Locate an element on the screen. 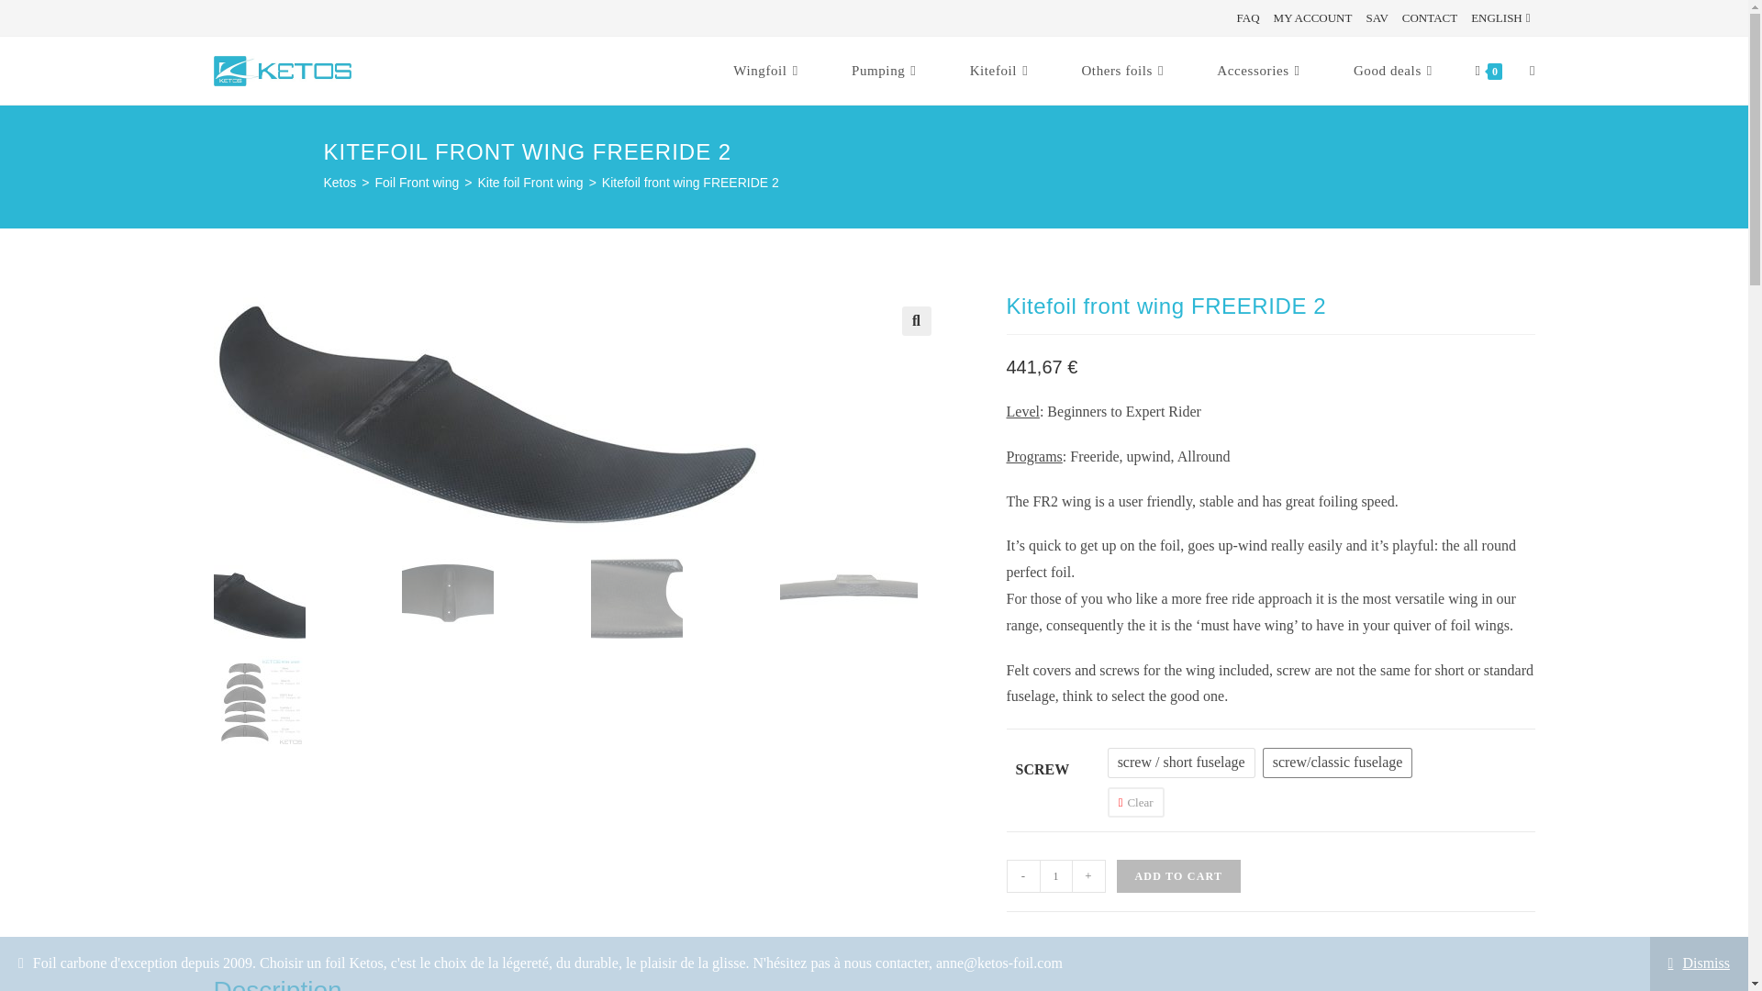 The width and height of the screenshot is (1762, 991). CONTACT is located at coordinates (1430, 17).